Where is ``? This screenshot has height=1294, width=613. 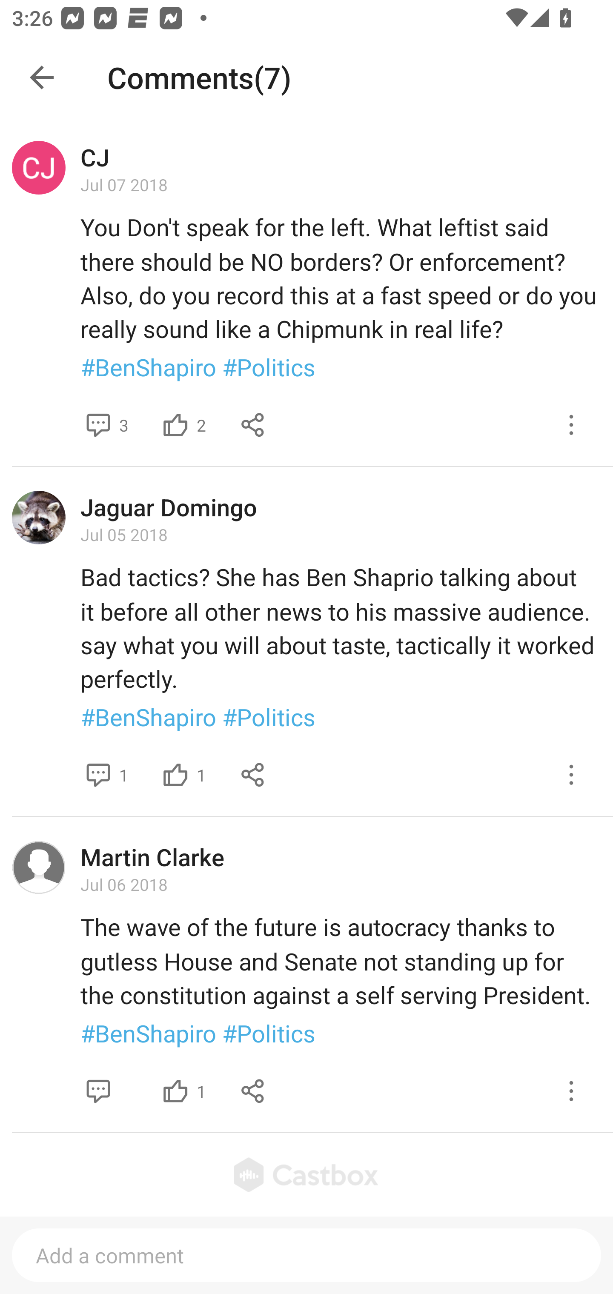  is located at coordinates (175, 425).